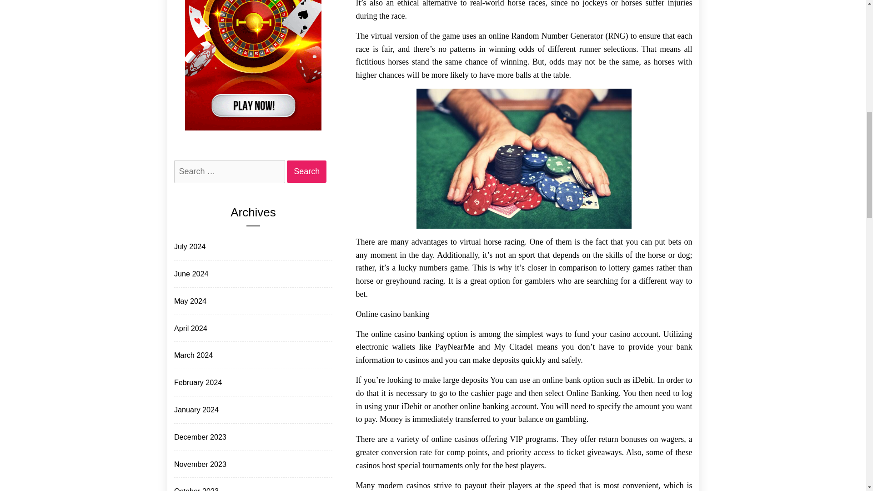 Image resolution: width=873 pixels, height=491 pixels. I want to click on April 2024, so click(190, 328).